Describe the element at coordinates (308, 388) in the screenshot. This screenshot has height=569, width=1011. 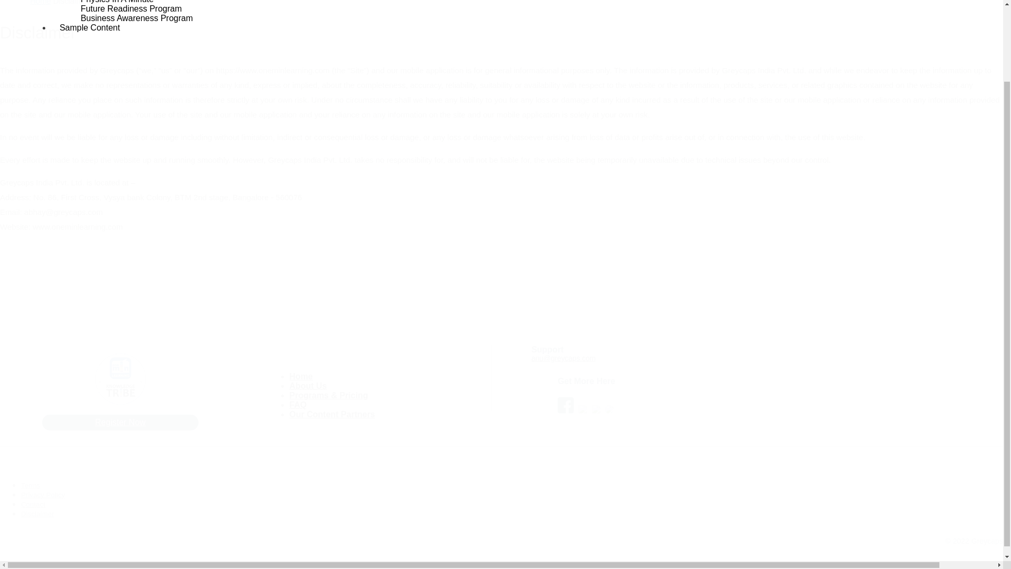
I see `About Us` at that location.